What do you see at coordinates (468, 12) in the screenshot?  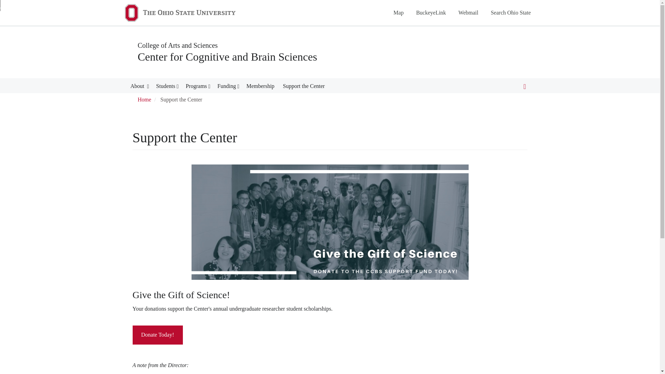 I see `Webmail` at bounding box center [468, 12].